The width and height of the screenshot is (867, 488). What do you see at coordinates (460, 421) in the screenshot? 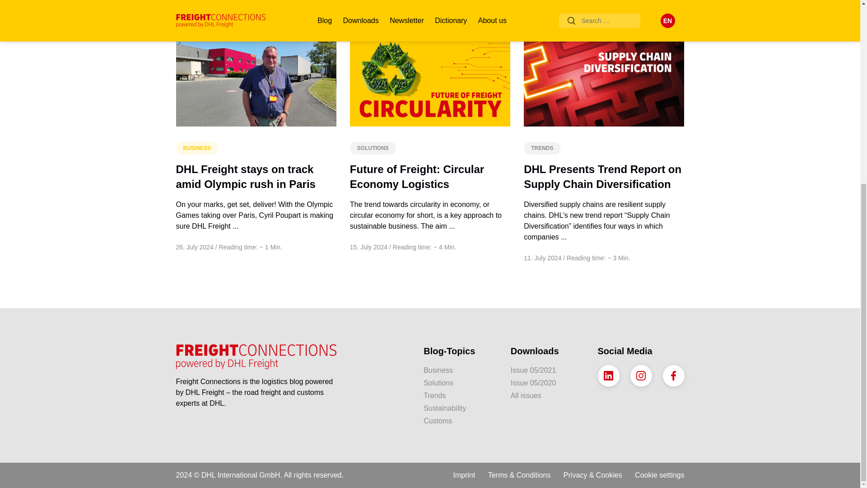
I see `Customs` at bounding box center [460, 421].